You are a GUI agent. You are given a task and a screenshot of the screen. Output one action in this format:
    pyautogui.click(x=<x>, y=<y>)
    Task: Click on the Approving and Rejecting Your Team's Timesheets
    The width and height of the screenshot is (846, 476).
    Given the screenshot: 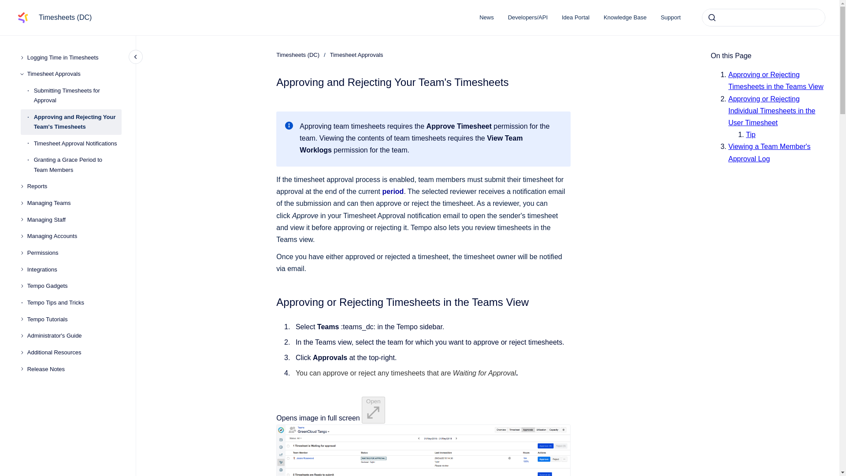 What is the action you would take?
    pyautogui.click(x=78, y=122)
    